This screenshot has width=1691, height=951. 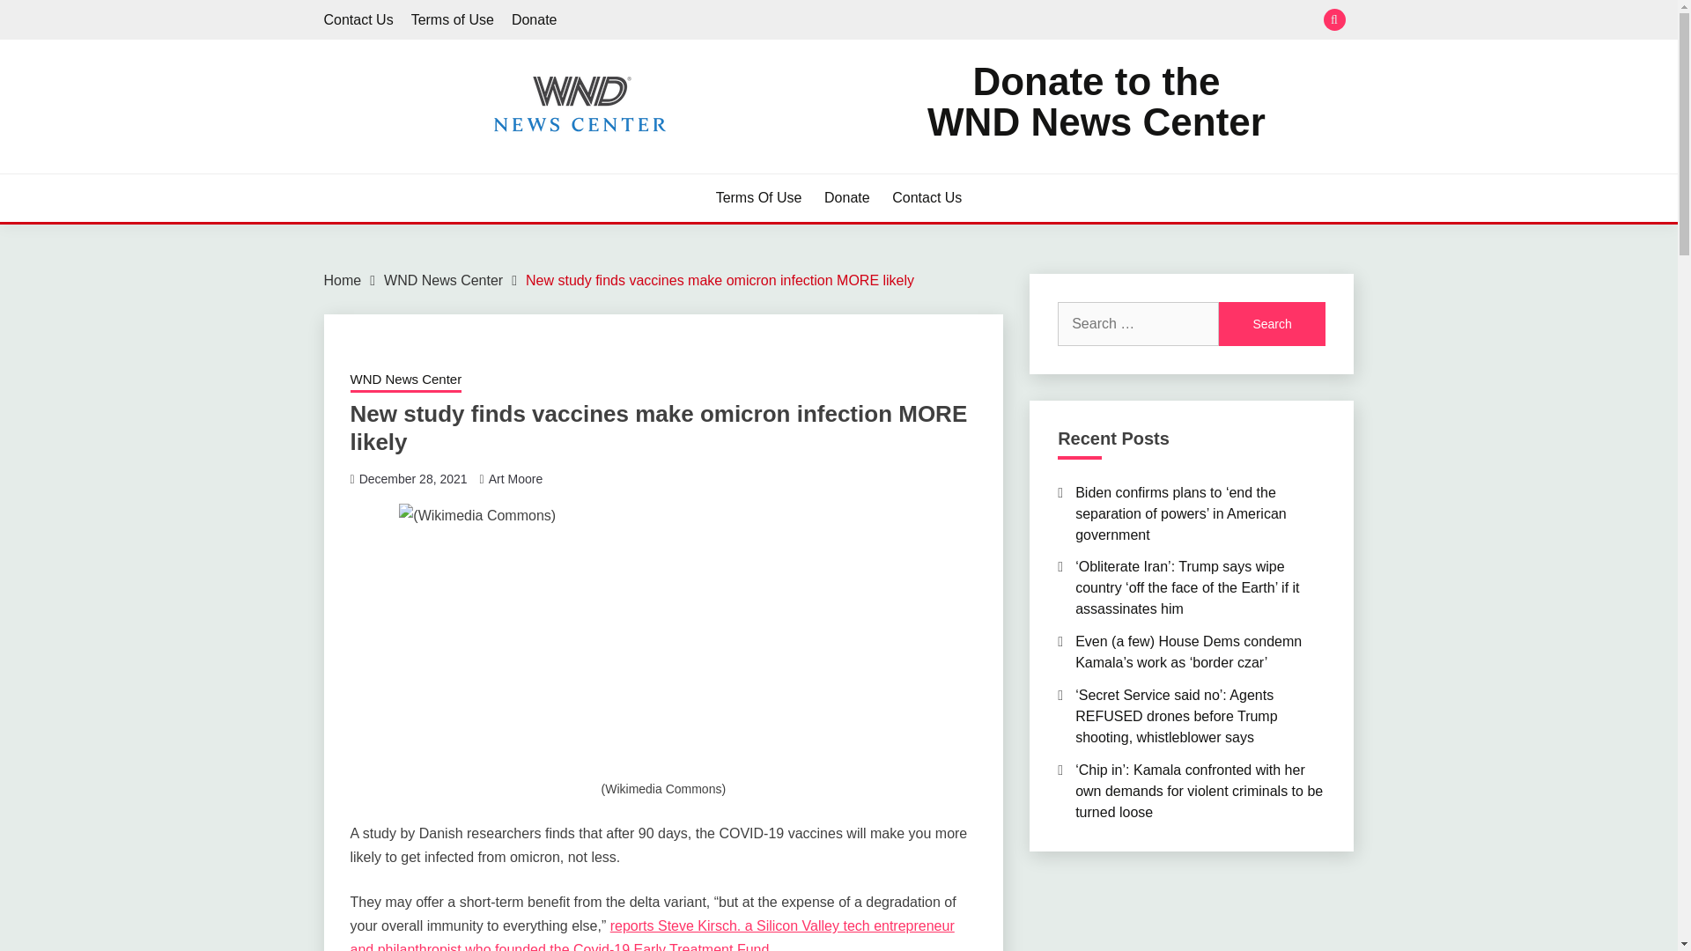 I want to click on WND News Center, so click(x=1096, y=102).